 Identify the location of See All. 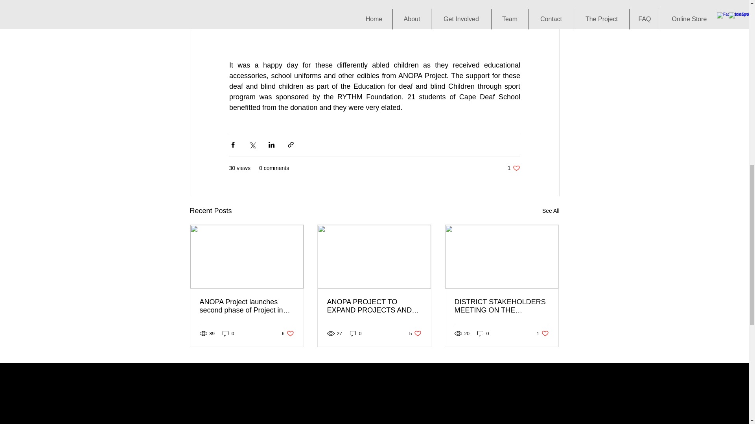
(415, 333).